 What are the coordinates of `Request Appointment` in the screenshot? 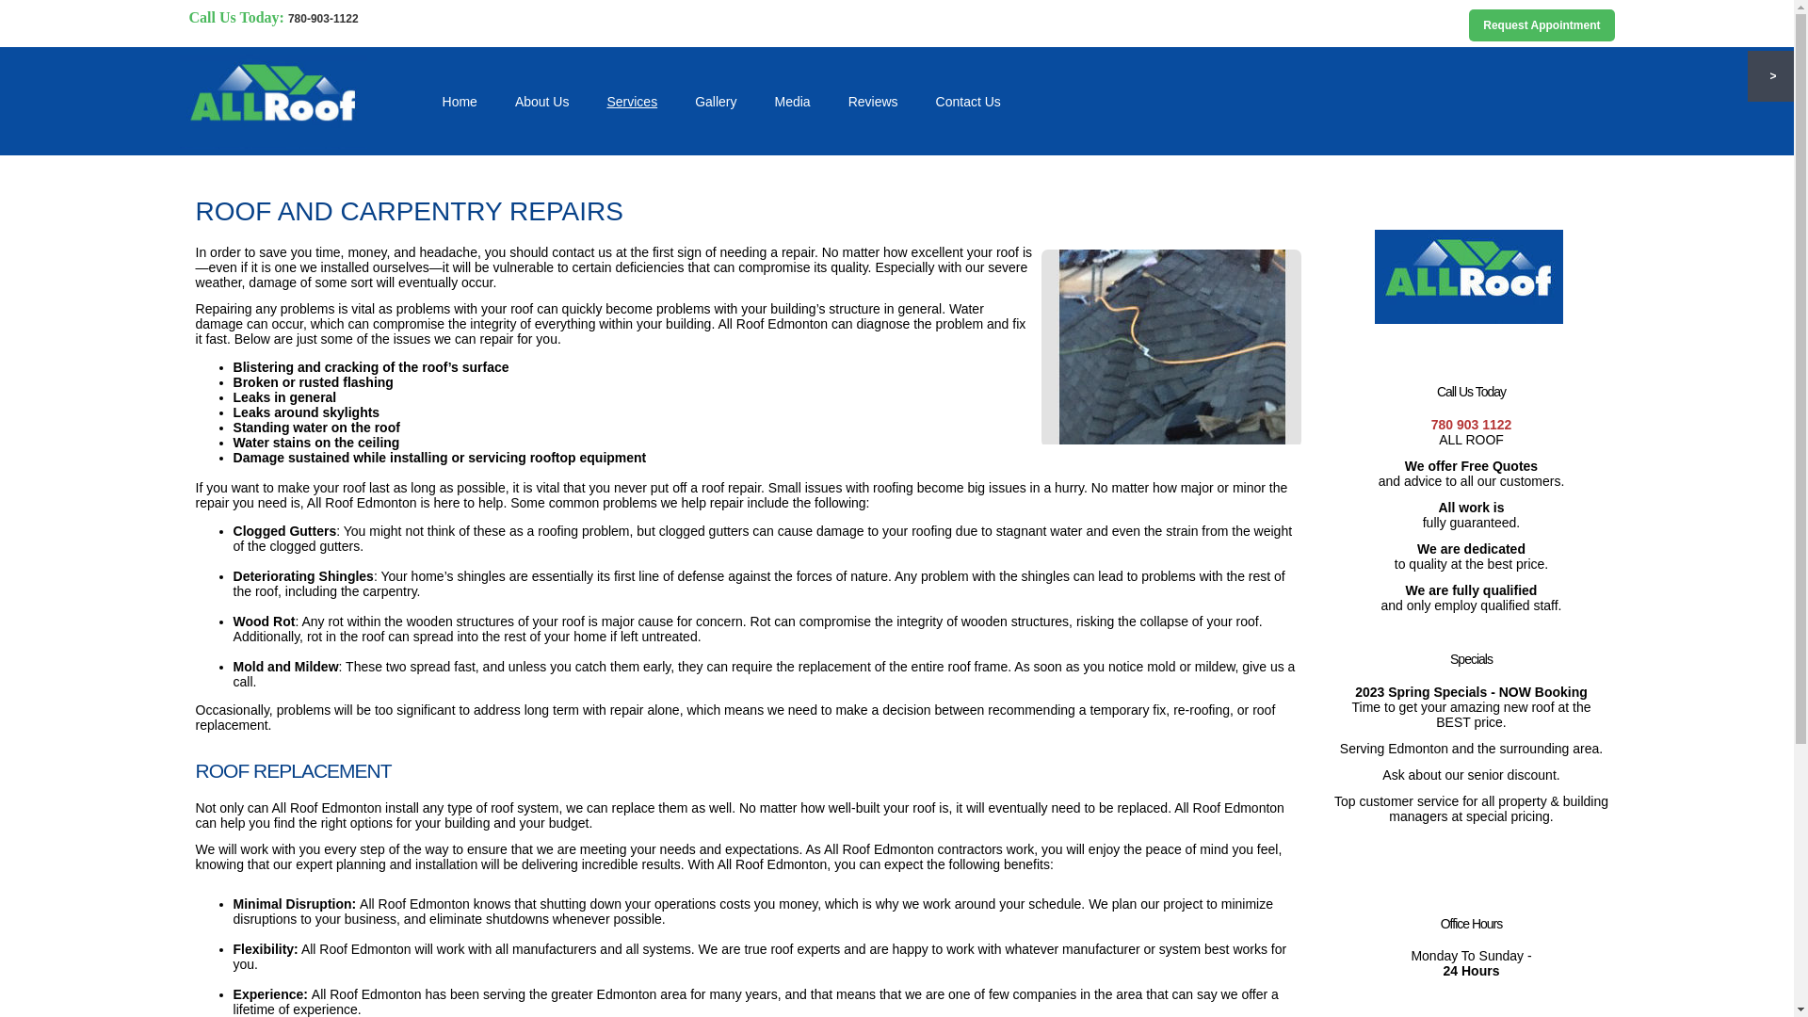 It's located at (1542, 25).